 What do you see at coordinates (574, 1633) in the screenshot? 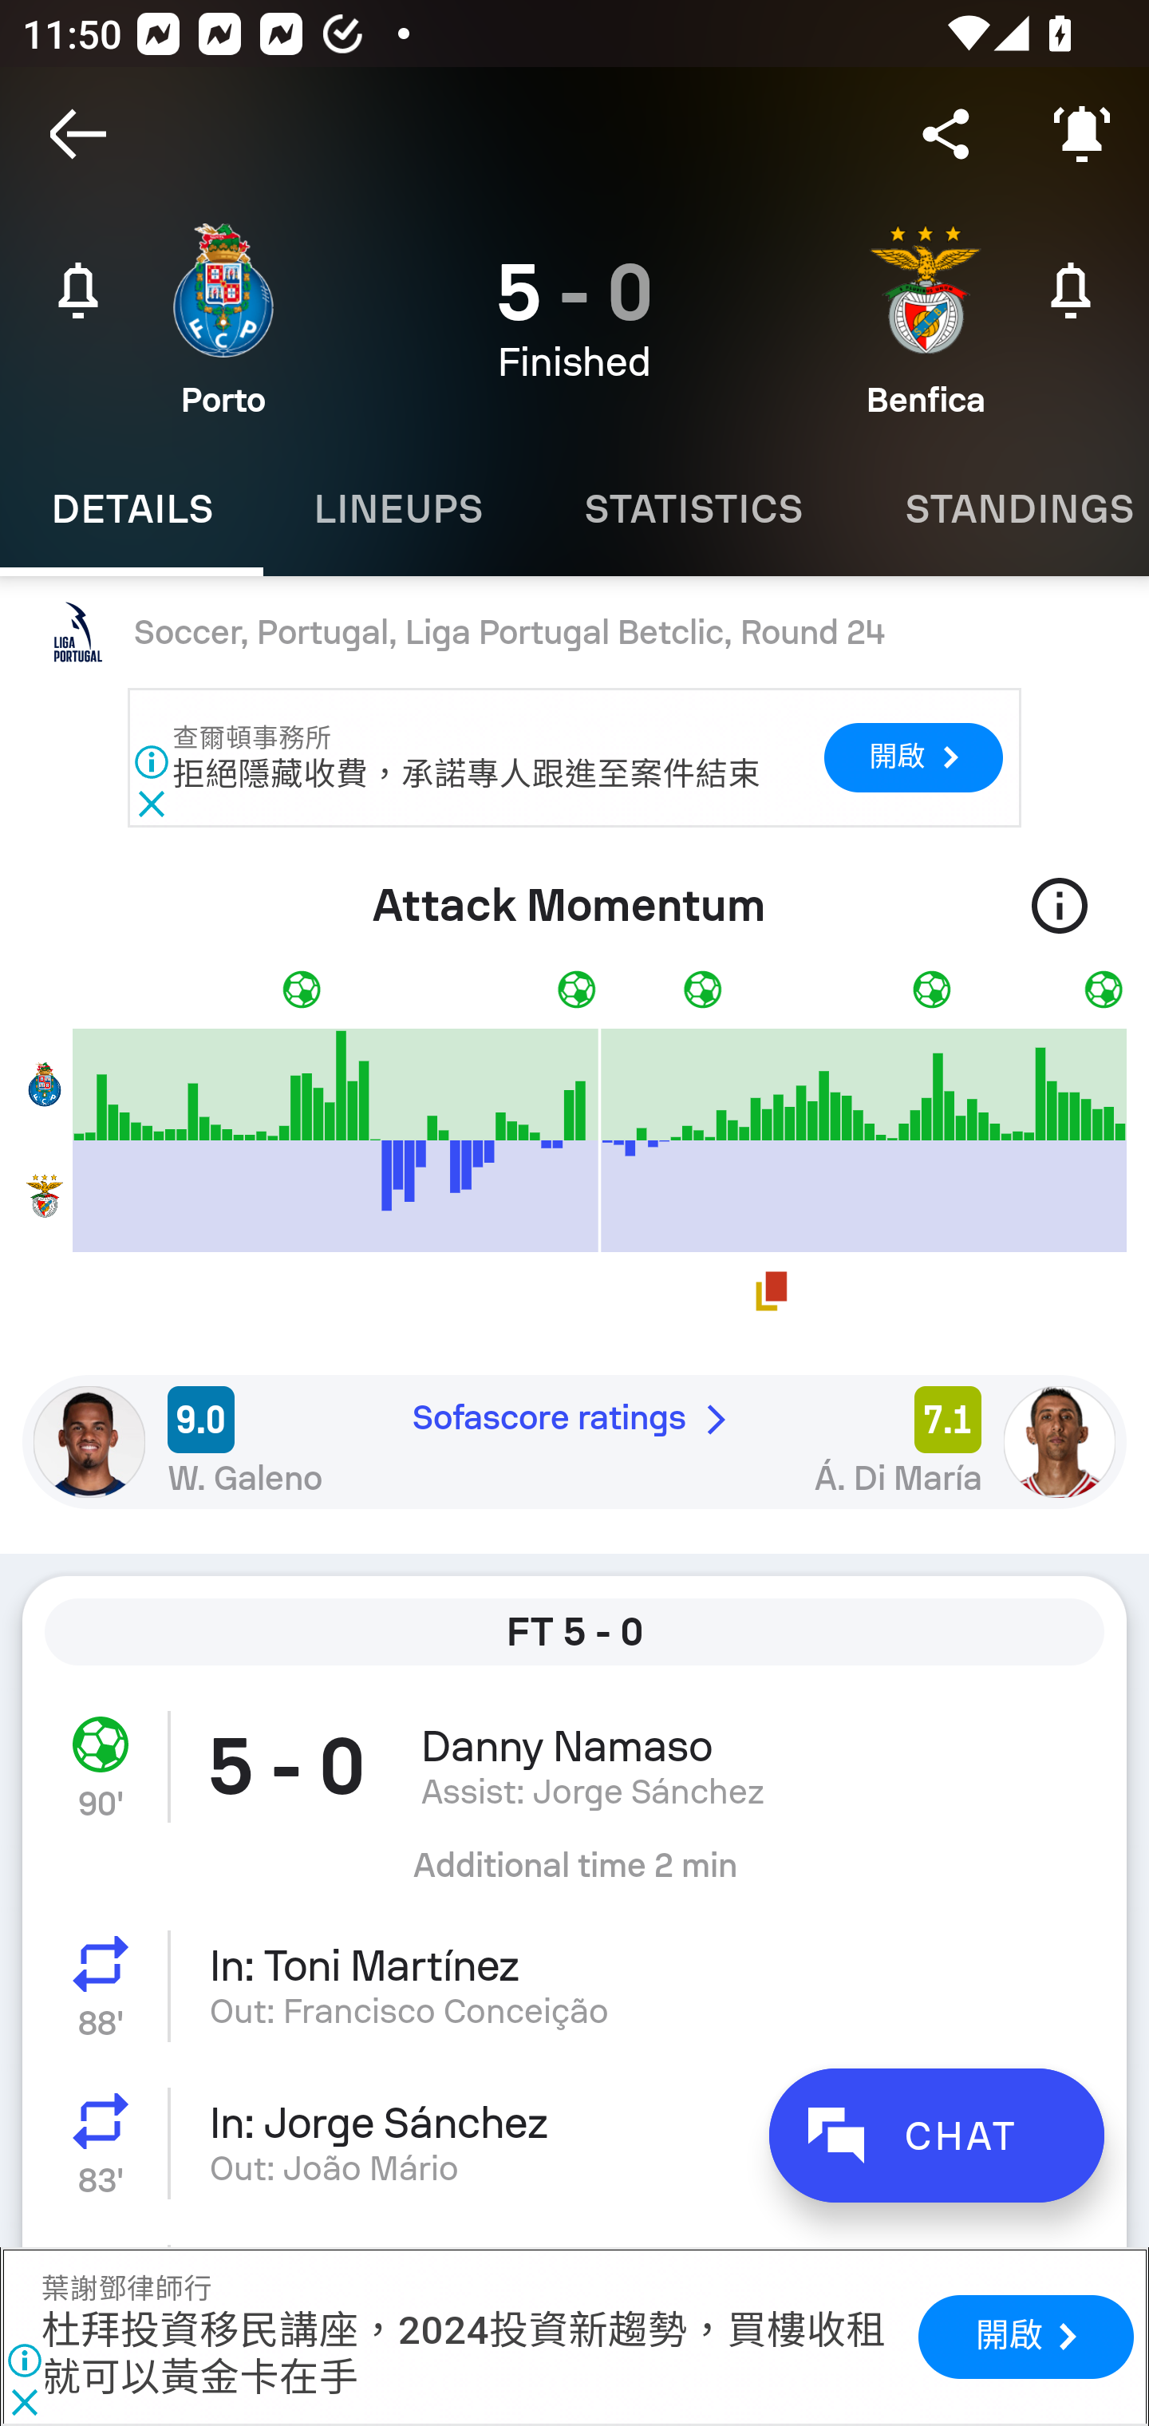
I see `FT 5 - 0` at bounding box center [574, 1633].